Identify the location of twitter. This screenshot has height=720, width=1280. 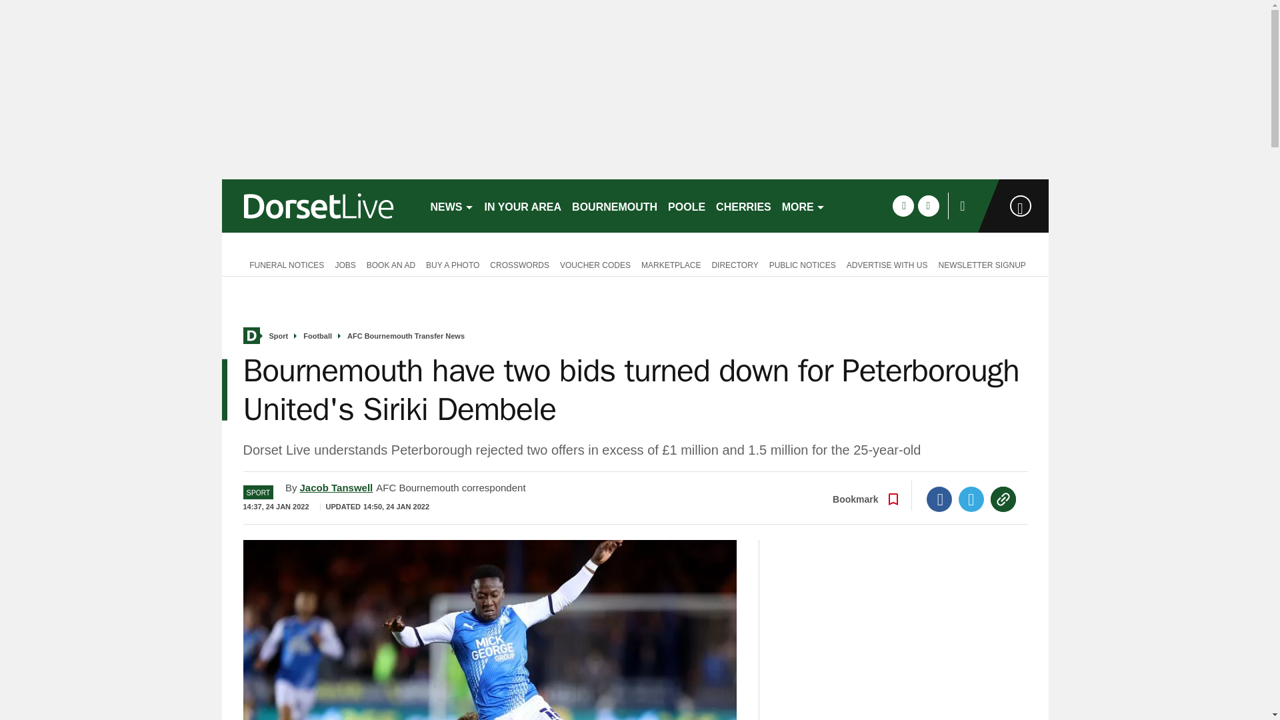
(928, 205).